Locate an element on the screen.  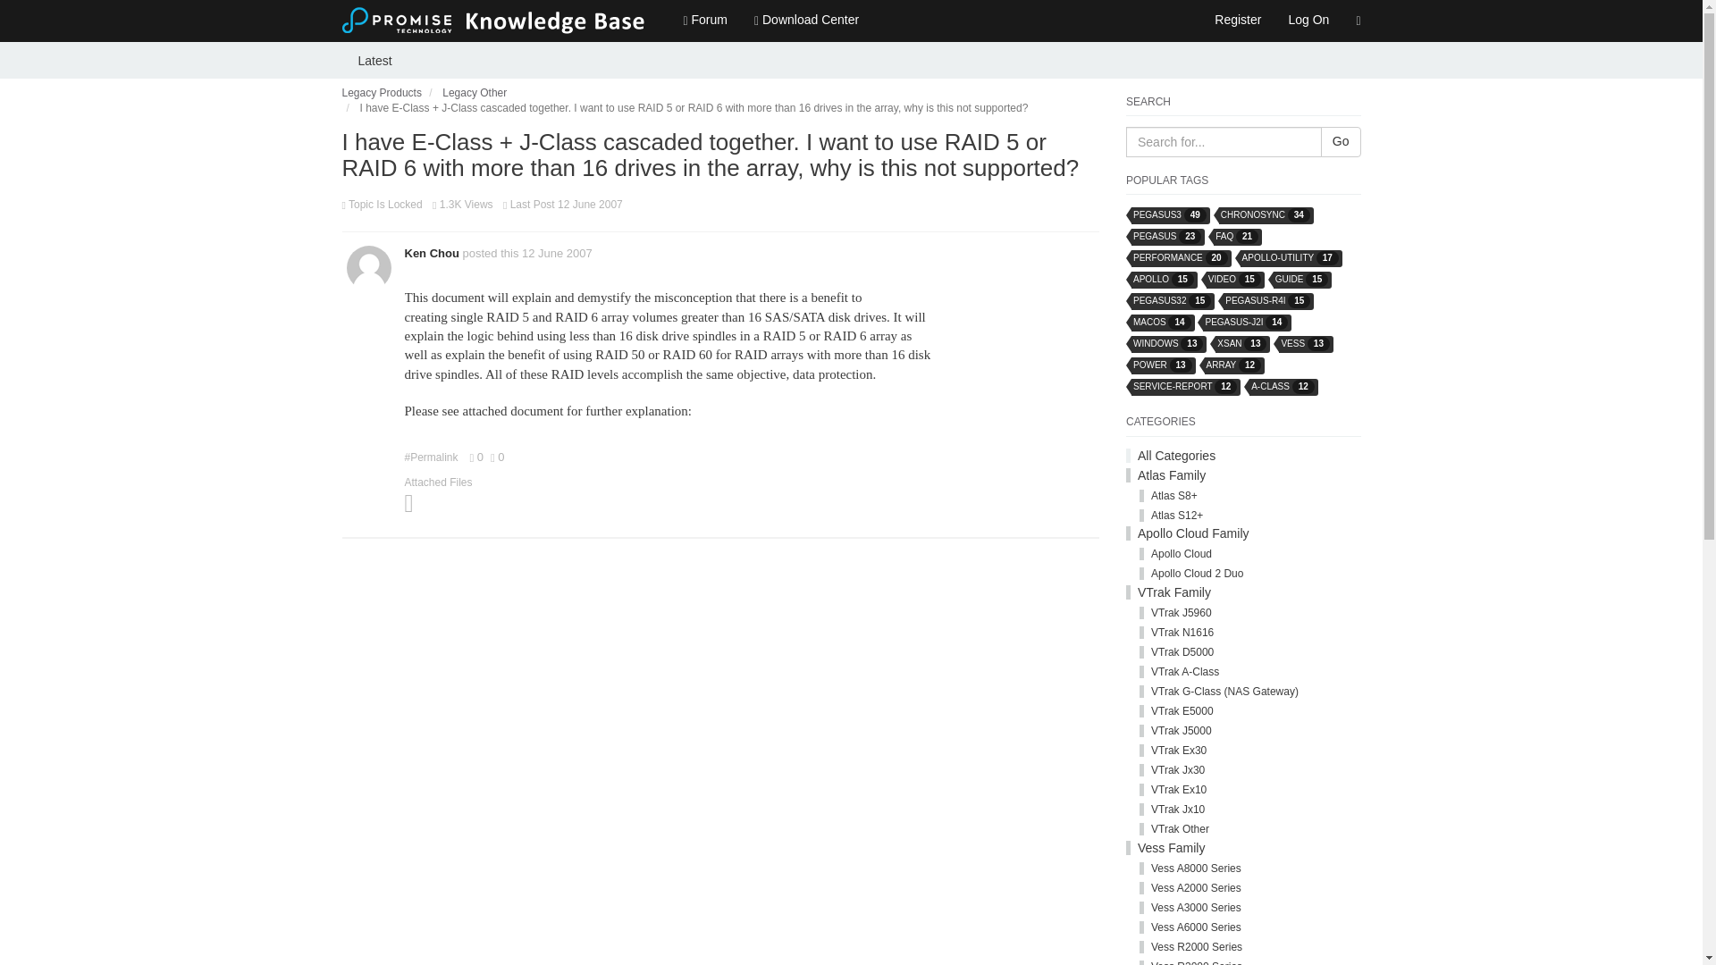
APOLLO 15 is located at coordinates (1164, 279).